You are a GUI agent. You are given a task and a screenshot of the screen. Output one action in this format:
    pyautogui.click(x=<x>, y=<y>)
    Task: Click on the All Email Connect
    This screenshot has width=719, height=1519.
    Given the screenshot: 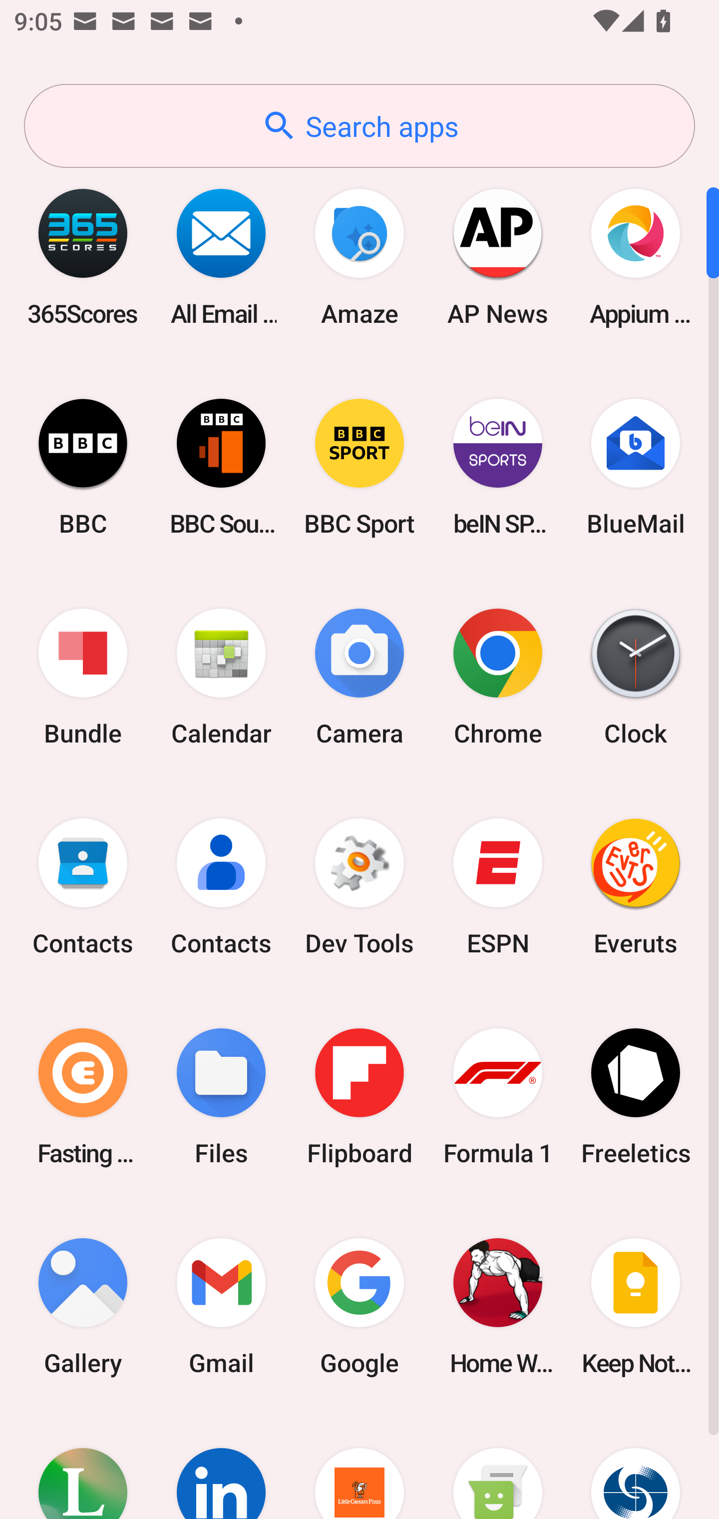 What is the action you would take?
    pyautogui.click(x=221, y=257)
    